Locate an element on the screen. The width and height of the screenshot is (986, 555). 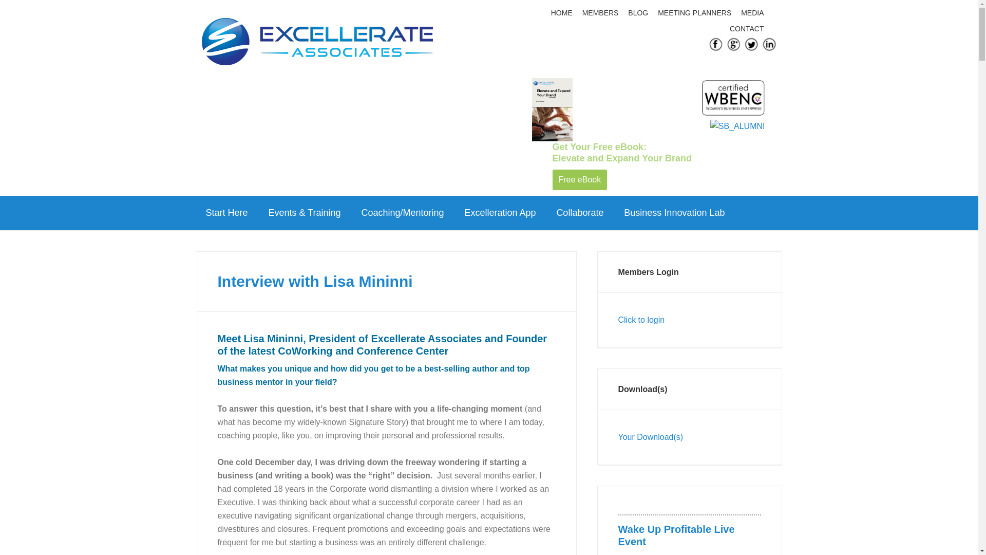
Free eBook is located at coordinates (579, 180).